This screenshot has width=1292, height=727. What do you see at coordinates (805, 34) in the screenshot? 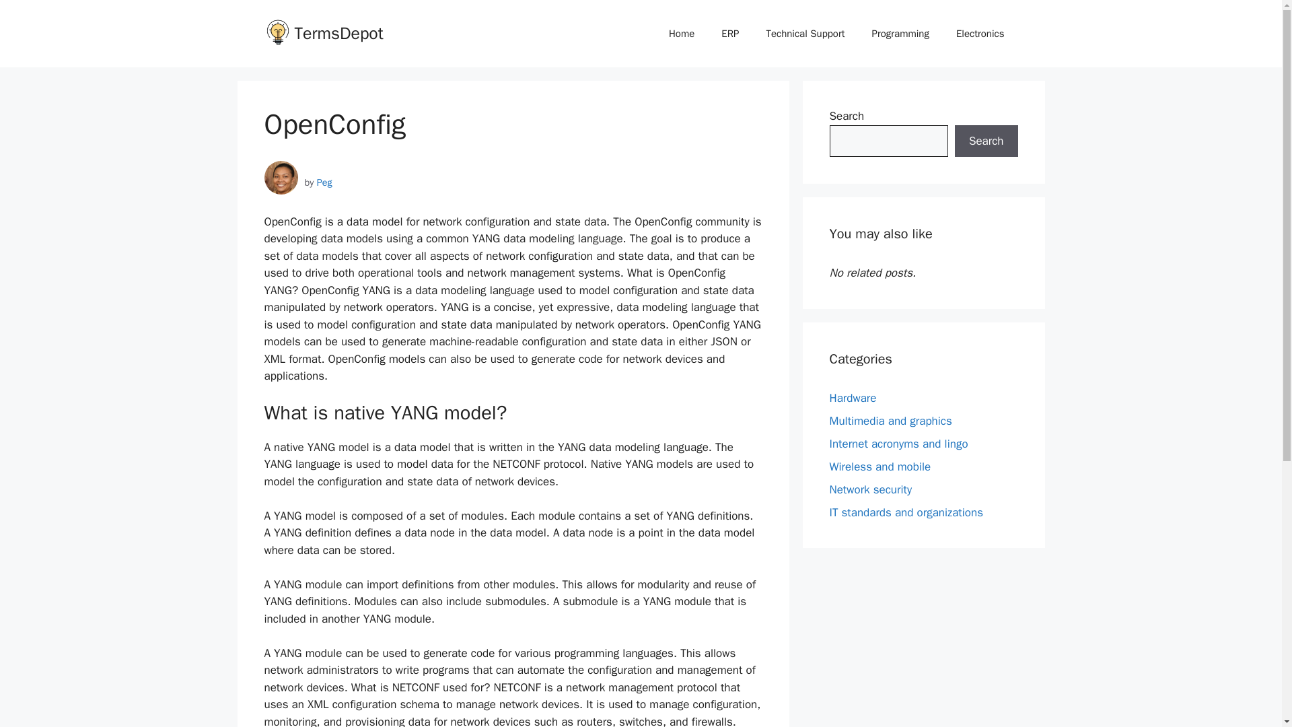
I see `Technical Support` at bounding box center [805, 34].